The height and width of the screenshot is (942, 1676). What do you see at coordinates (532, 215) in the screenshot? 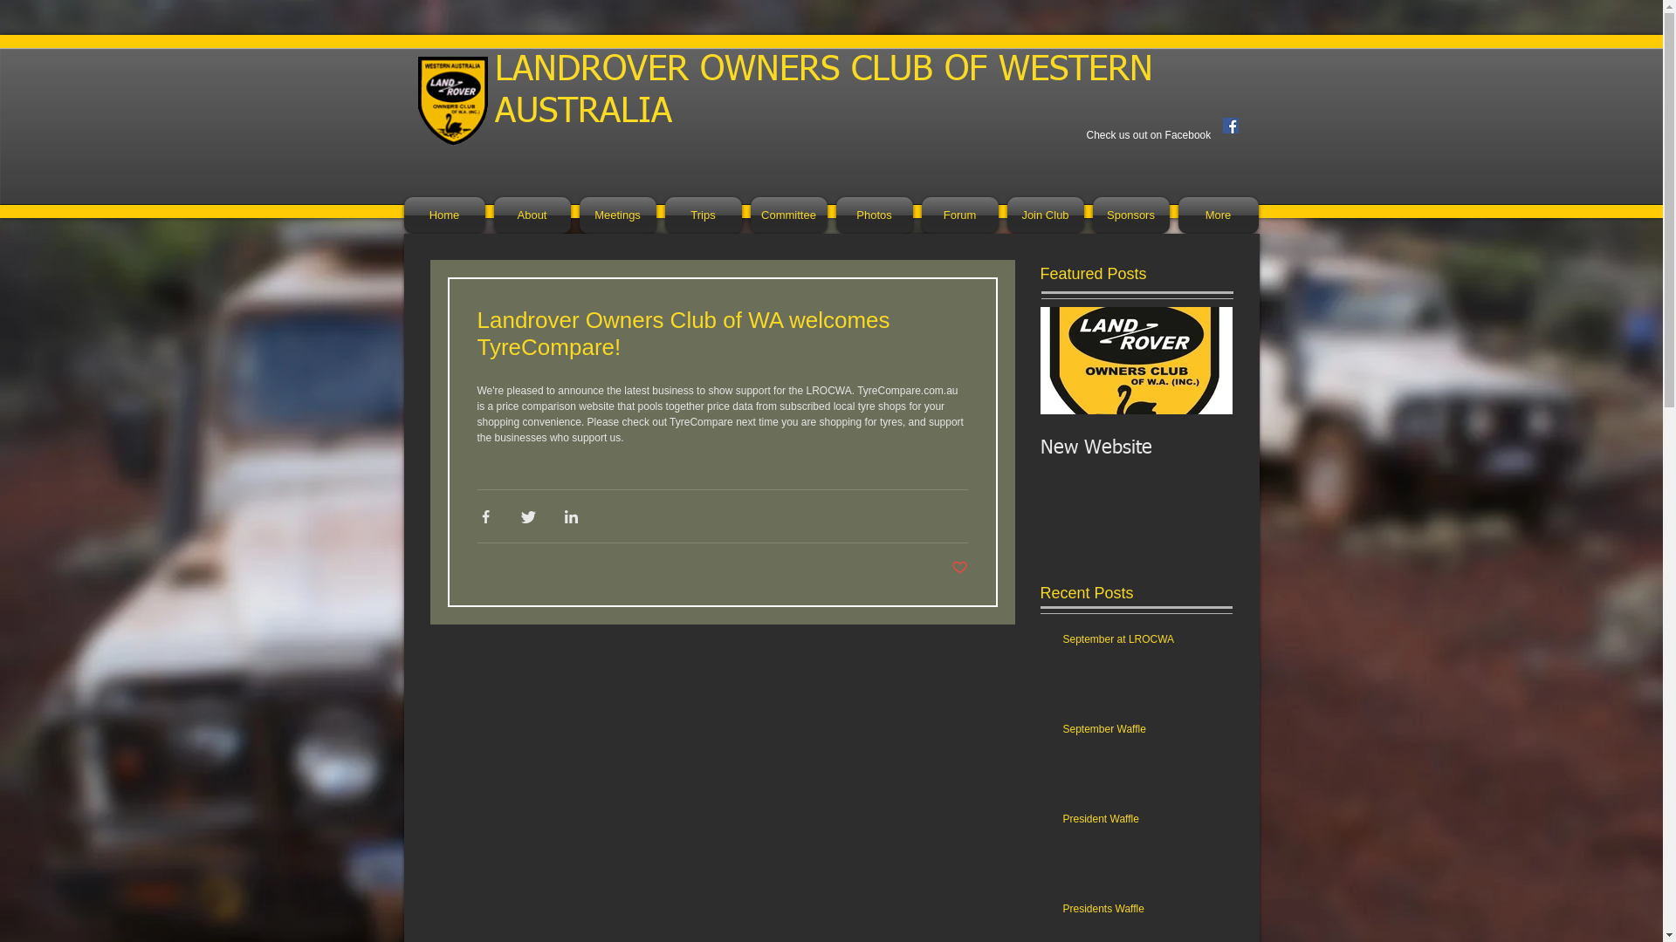
I see `About` at bounding box center [532, 215].